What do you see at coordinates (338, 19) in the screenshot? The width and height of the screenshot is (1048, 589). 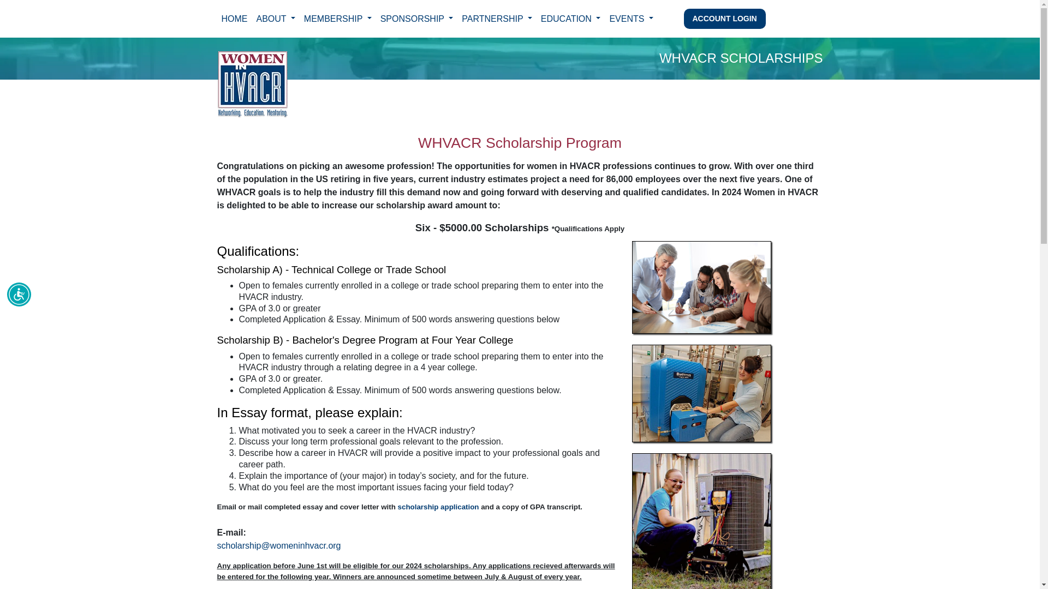 I see `MEMBERSHIP` at bounding box center [338, 19].